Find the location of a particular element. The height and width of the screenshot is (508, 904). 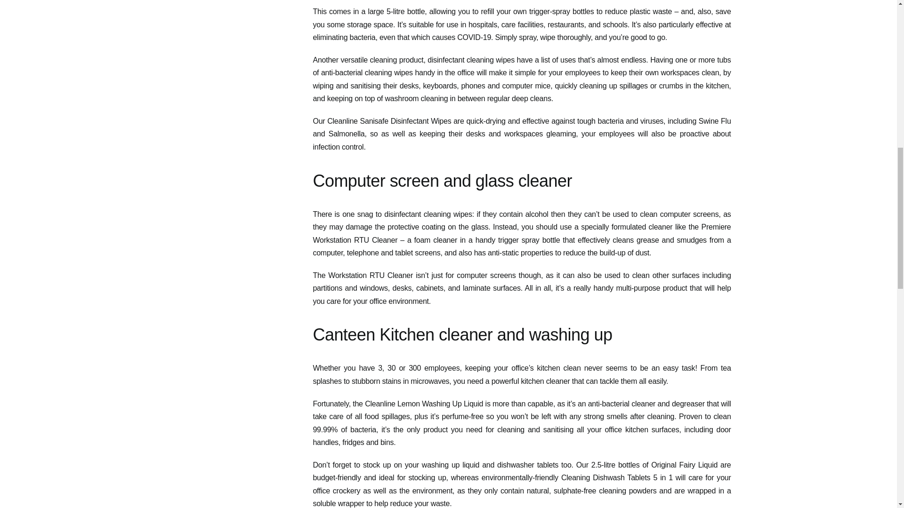

Original Fairy Liquid is located at coordinates (684, 465).